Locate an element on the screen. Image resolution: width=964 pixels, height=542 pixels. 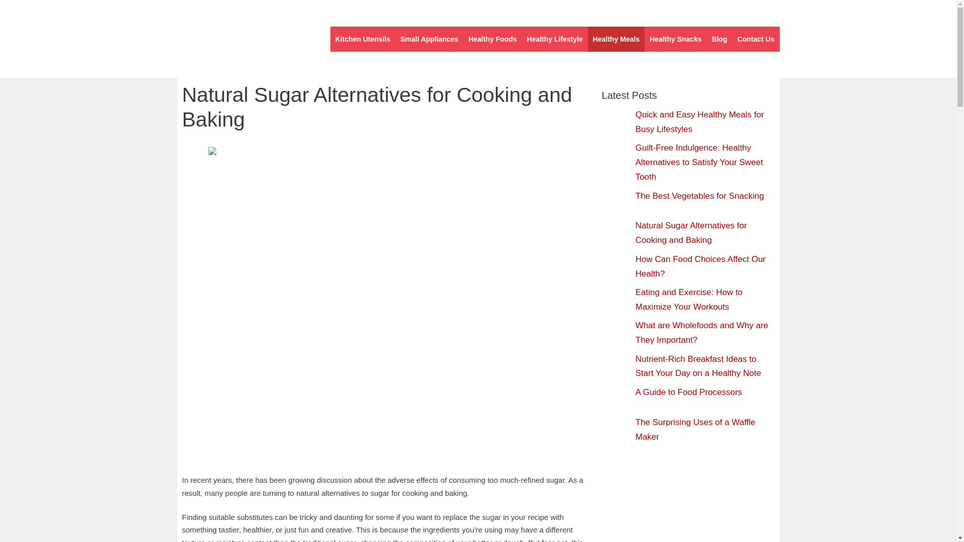
Healthy Foods is located at coordinates (492, 39).